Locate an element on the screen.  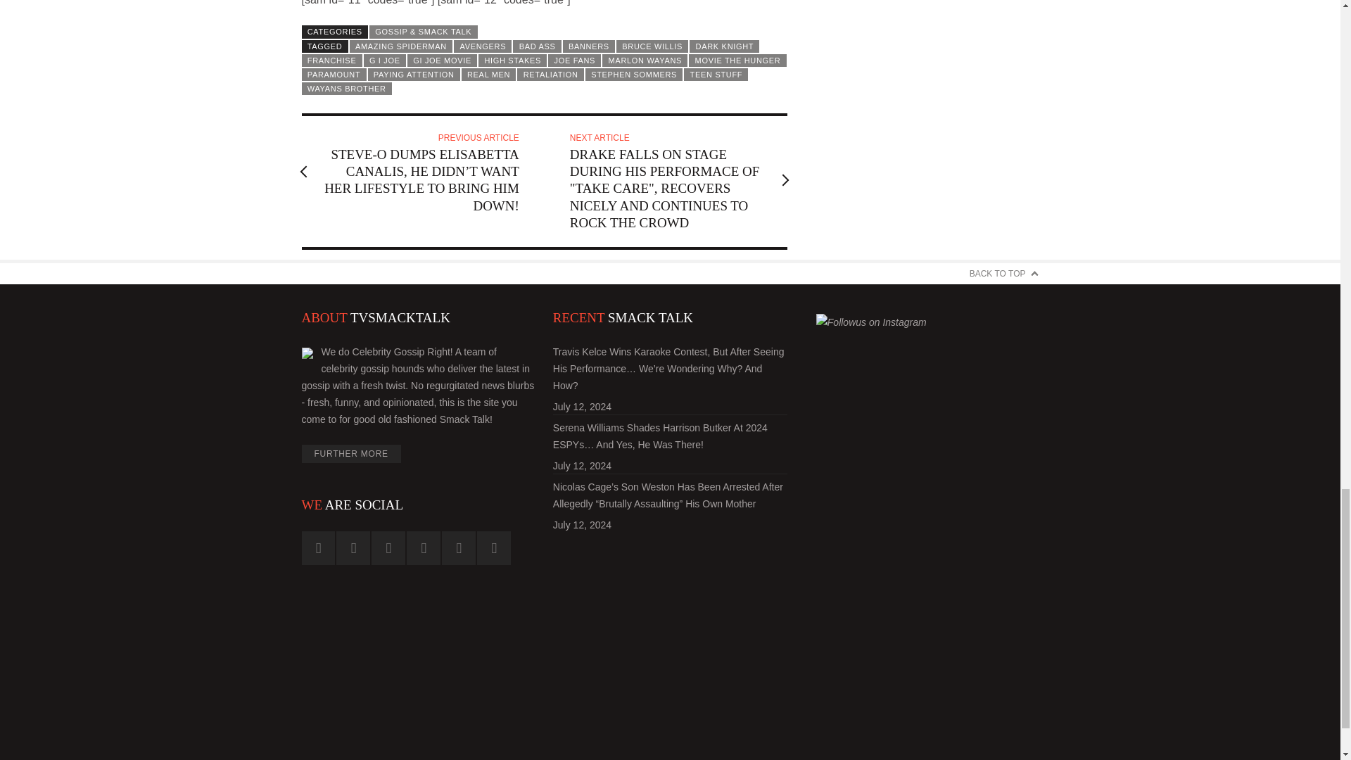
View all posts tagged Dark Knight is located at coordinates (724, 46).